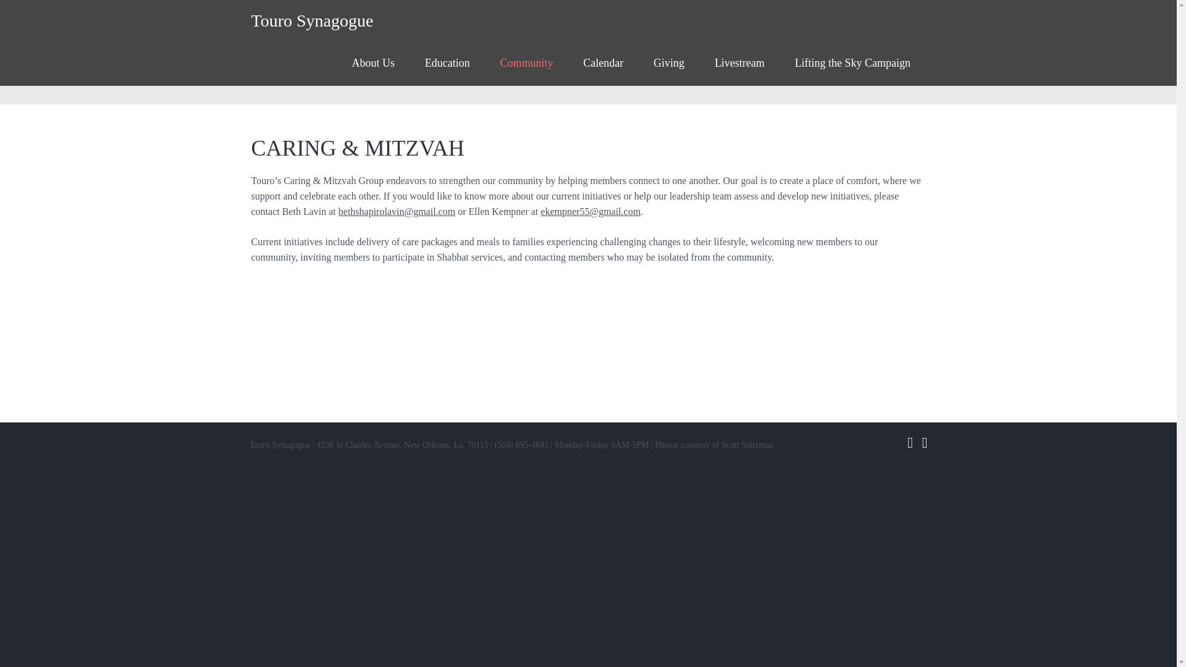 Image resolution: width=1186 pixels, height=667 pixels. I want to click on Touro Synagogue, so click(311, 20).